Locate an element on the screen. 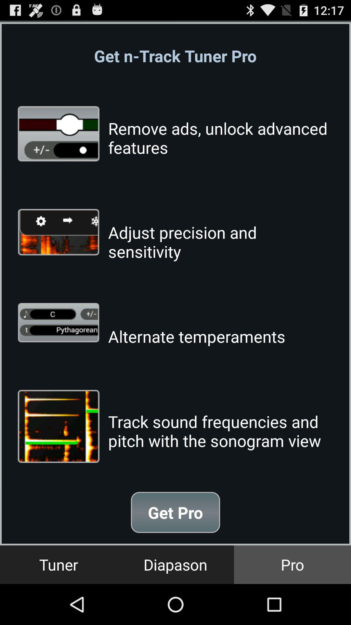 This screenshot has height=625, width=351. choose get n track item is located at coordinates (175, 56).